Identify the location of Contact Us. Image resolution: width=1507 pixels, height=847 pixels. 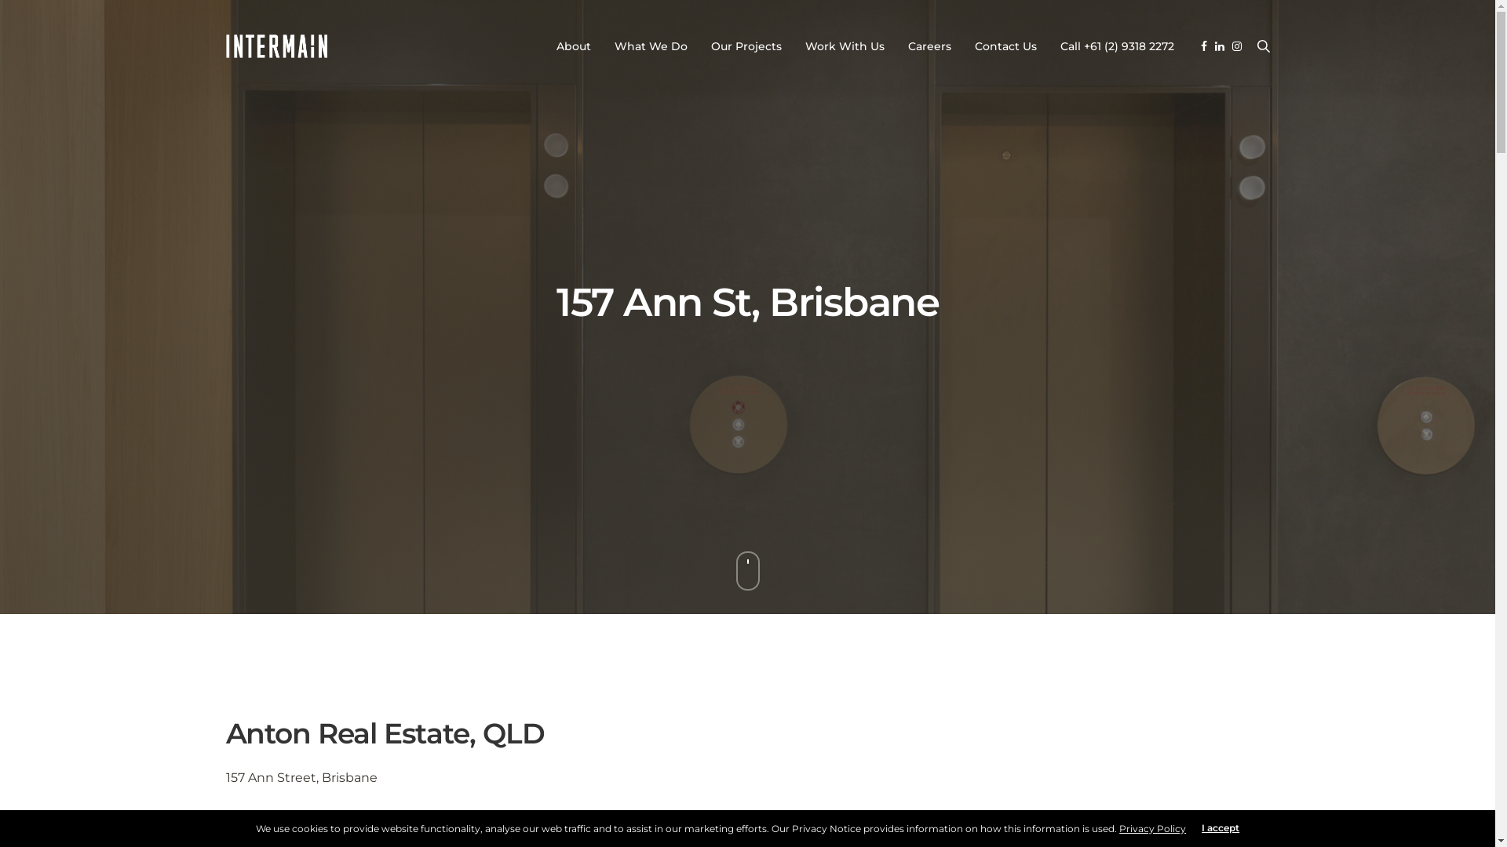
(1006, 46).